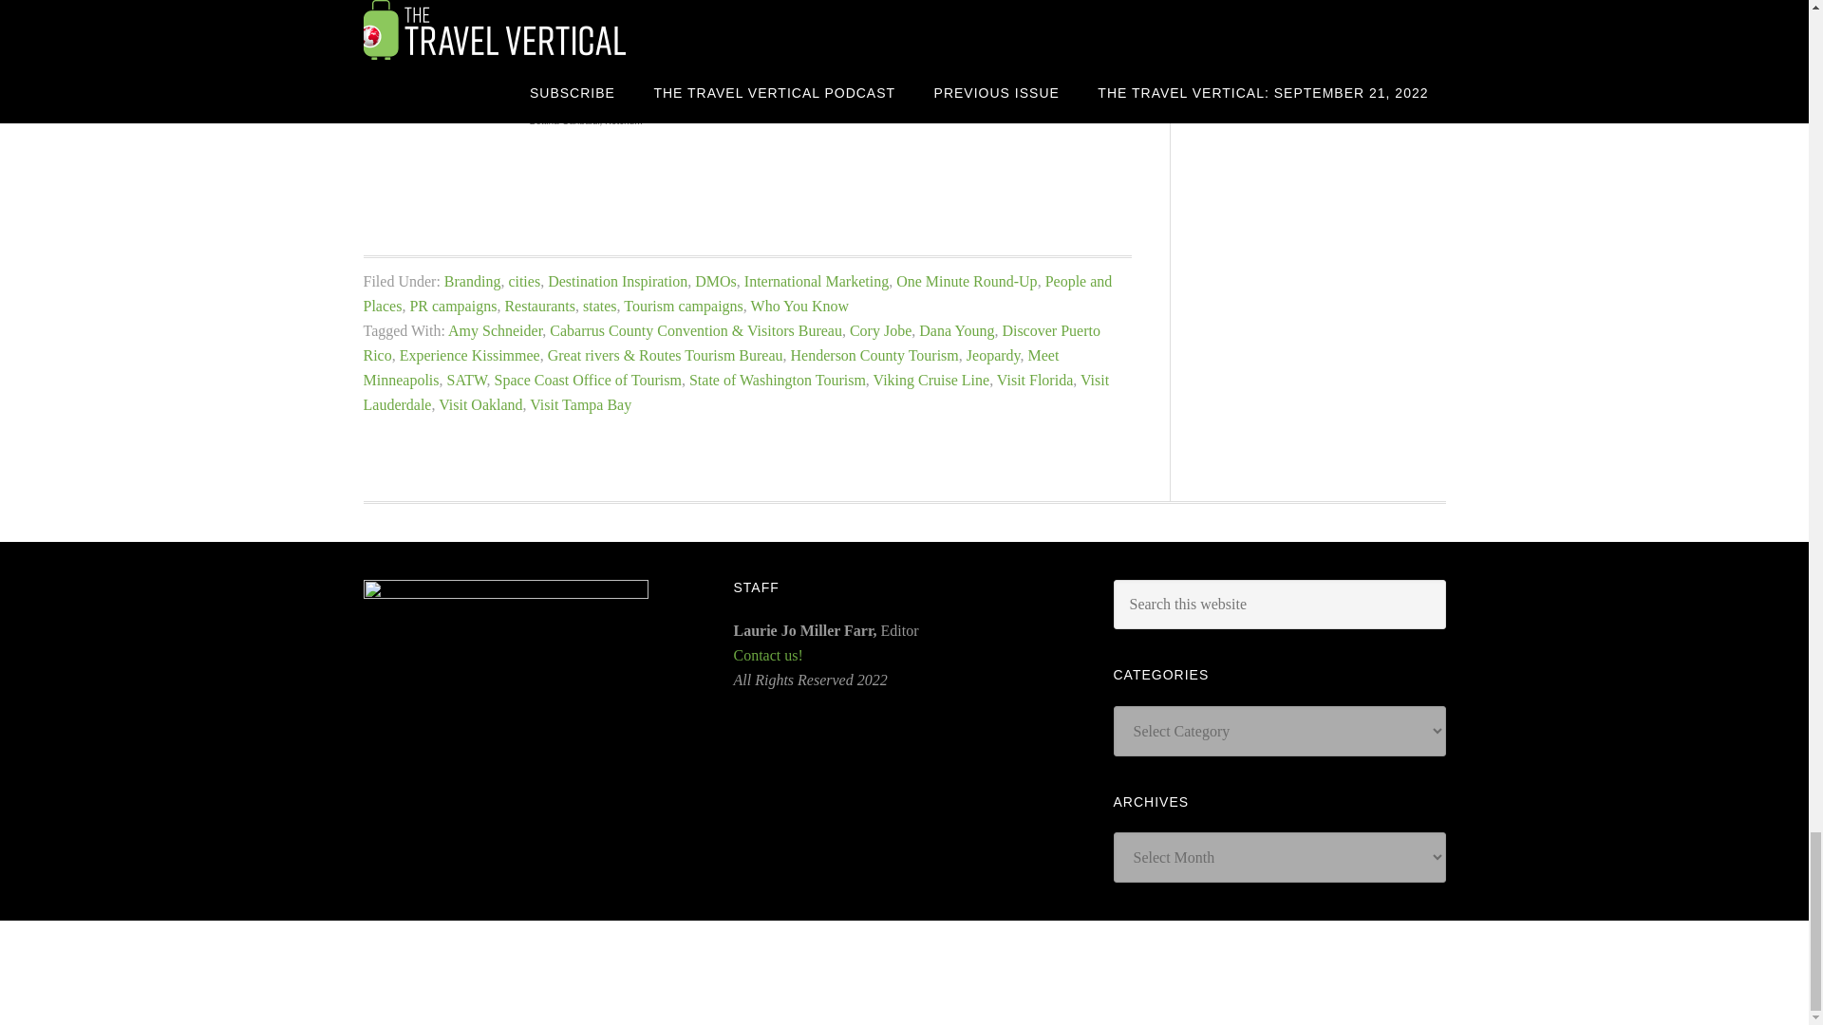 The image size is (1823, 1025). I want to click on Dana Young, so click(955, 330).